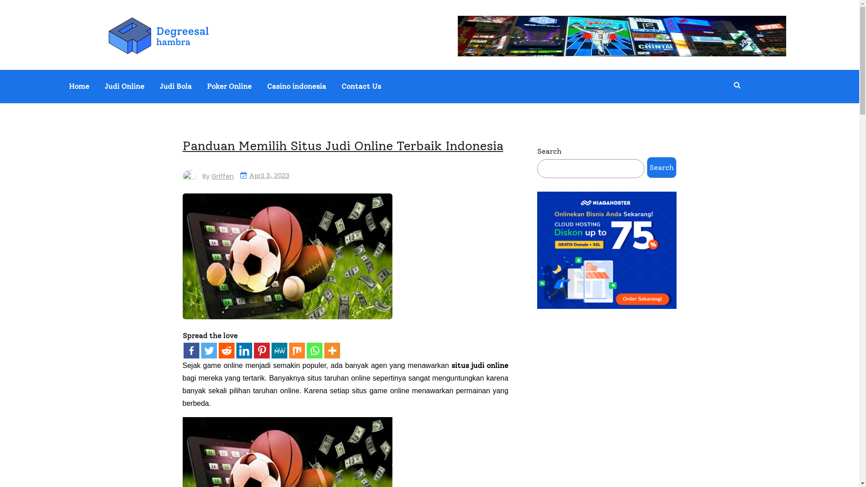  What do you see at coordinates (222, 176) in the screenshot?
I see `Griffen` at bounding box center [222, 176].